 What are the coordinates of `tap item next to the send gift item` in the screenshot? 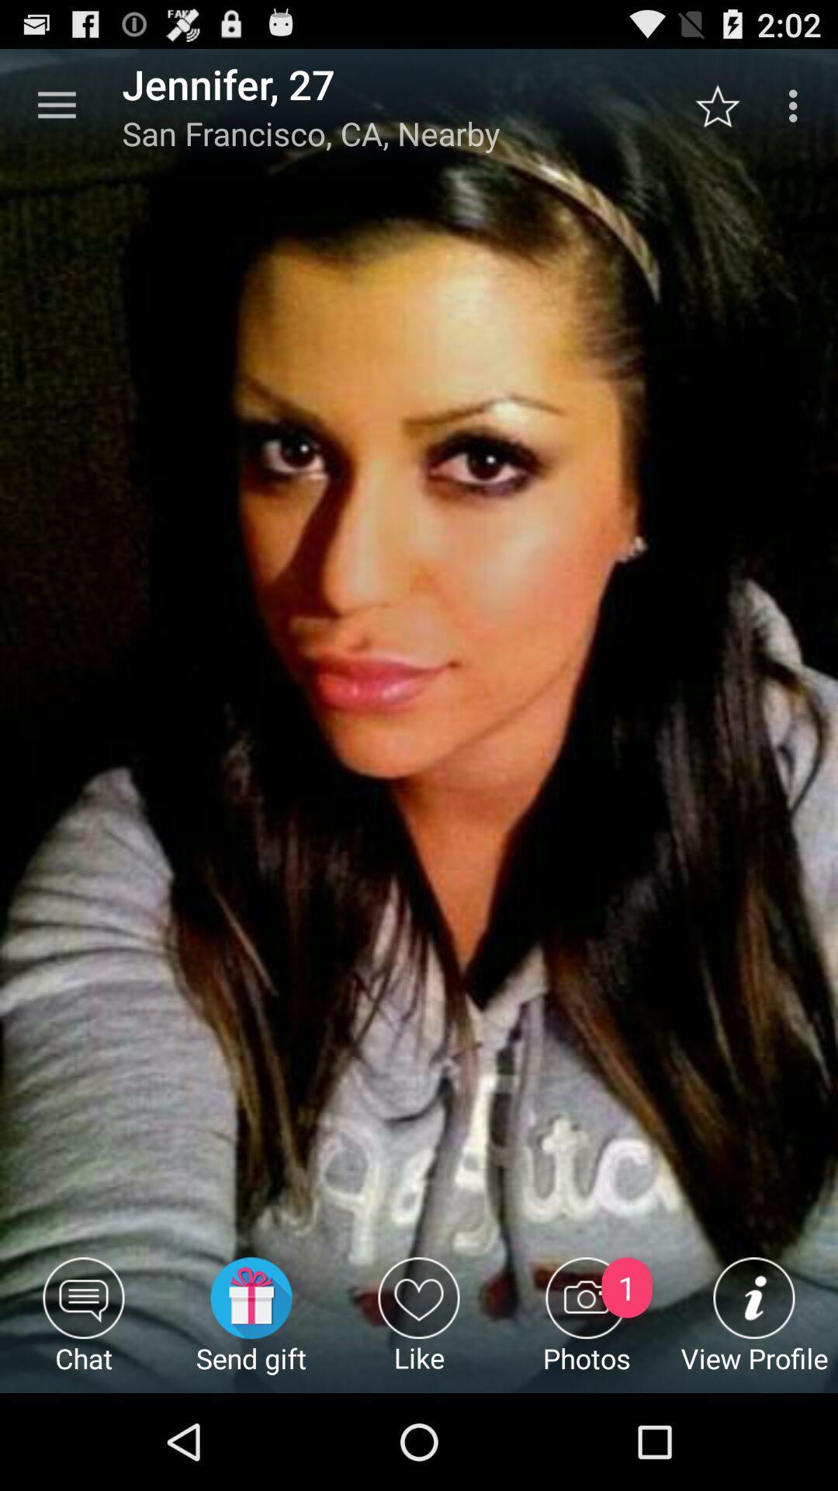 It's located at (419, 1325).